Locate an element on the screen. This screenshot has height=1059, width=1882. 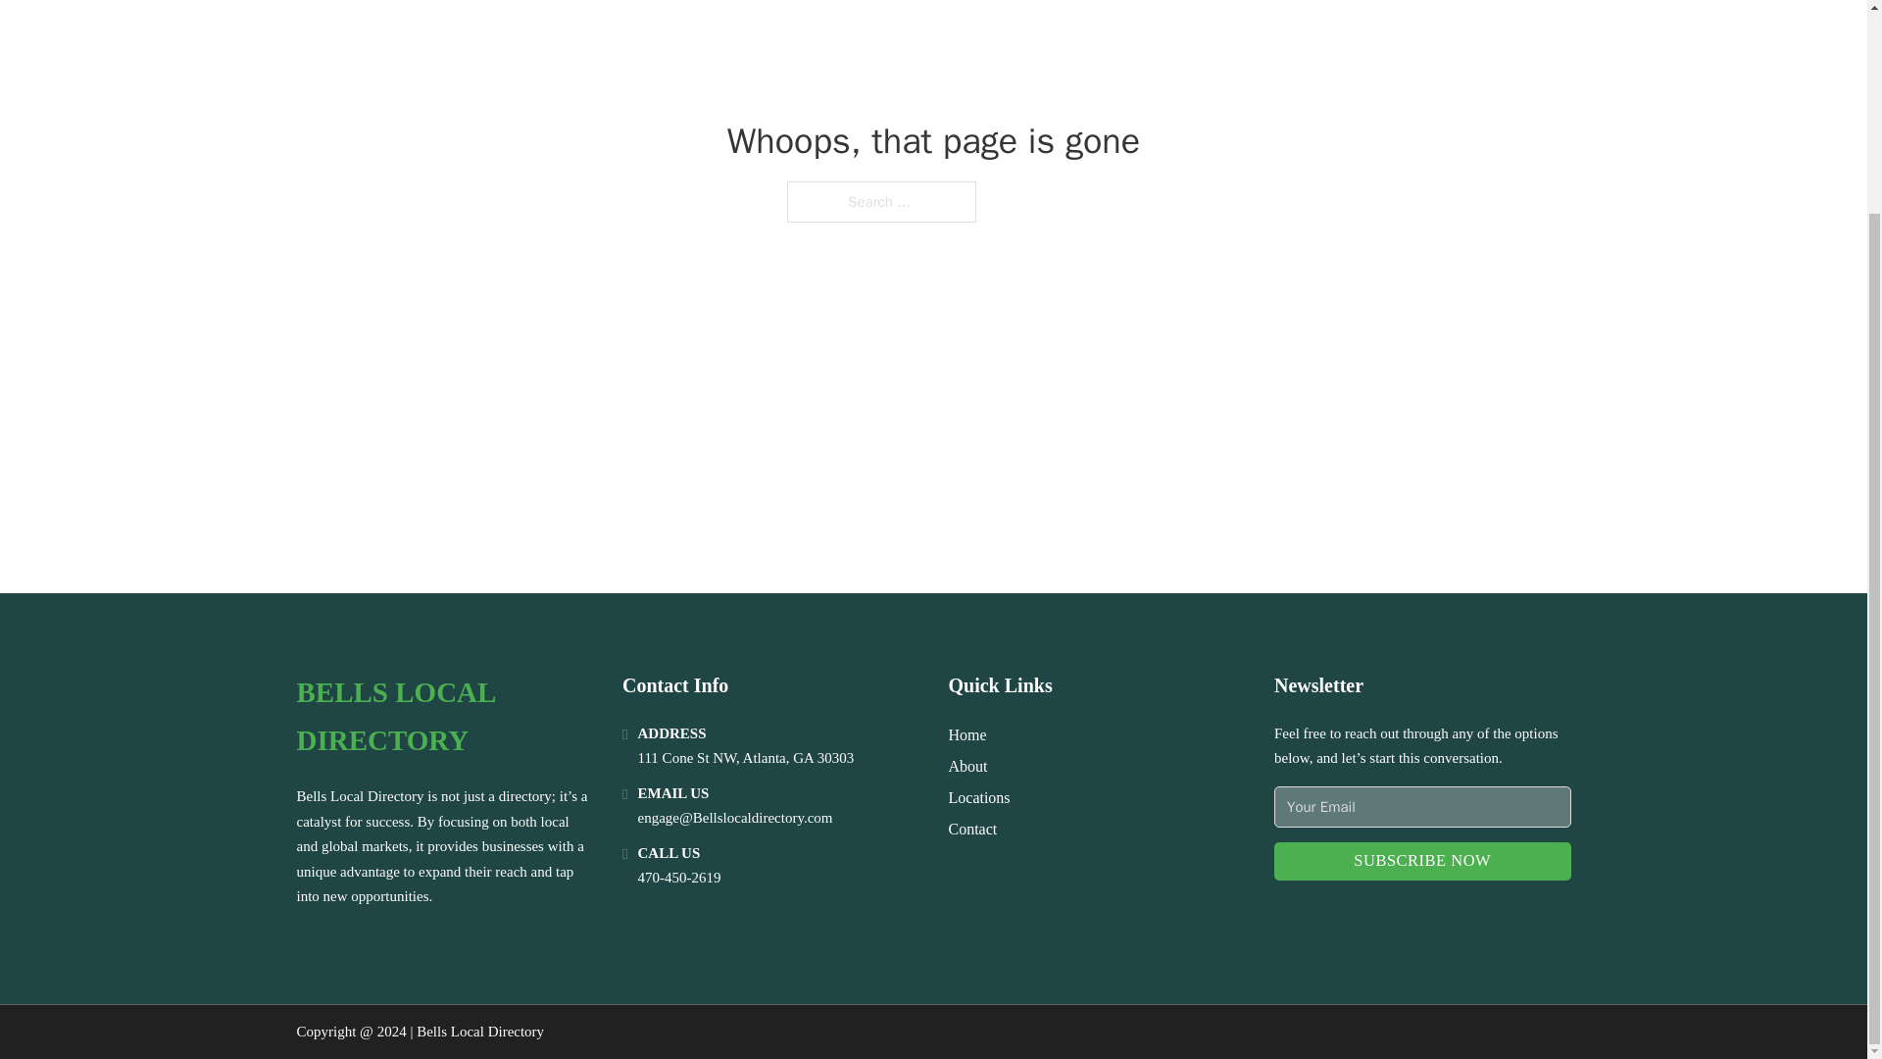
Contact is located at coordinates (972, 828).